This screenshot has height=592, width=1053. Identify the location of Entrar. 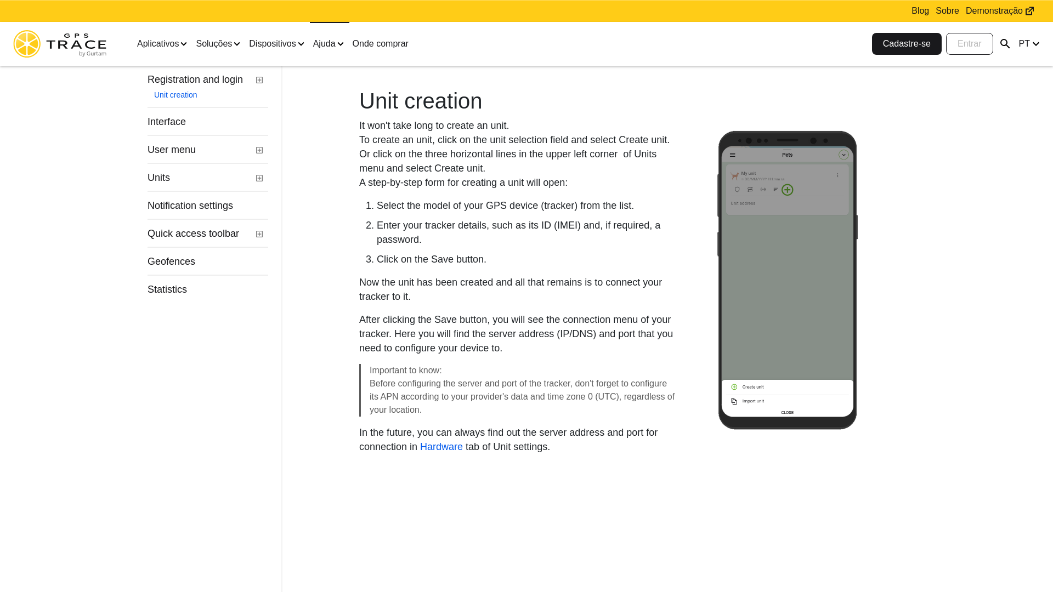
(969, 44).